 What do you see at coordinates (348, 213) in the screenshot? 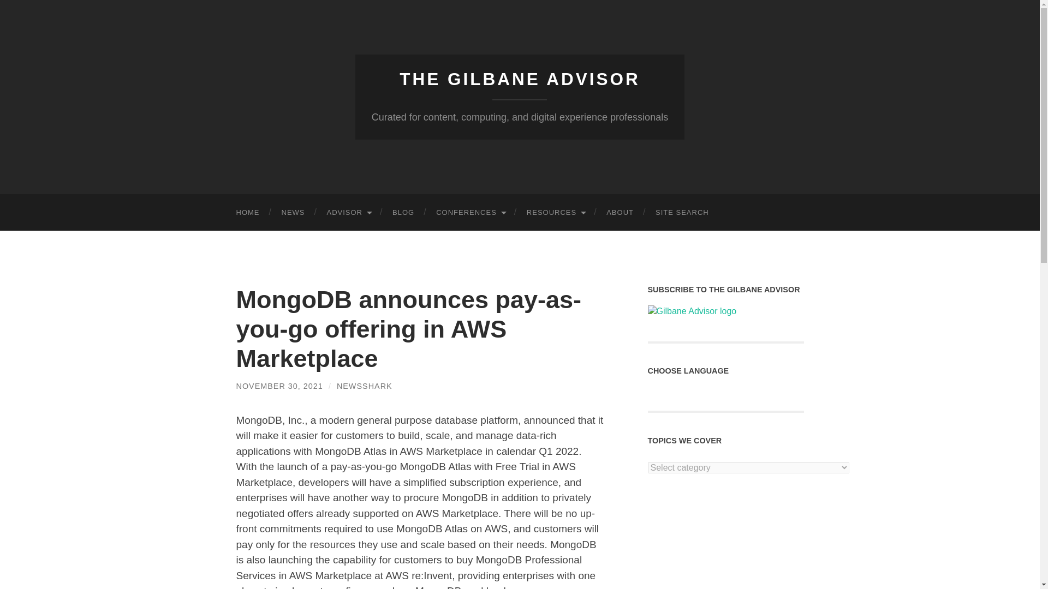
I see `ADVISOR` at bounding box center [348, 213].